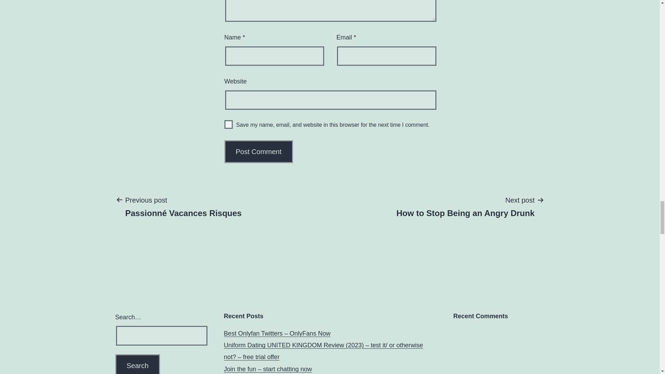 The height and width of the screenshot is (374, 665). I want to click on Post Comment, so click(259, 152).